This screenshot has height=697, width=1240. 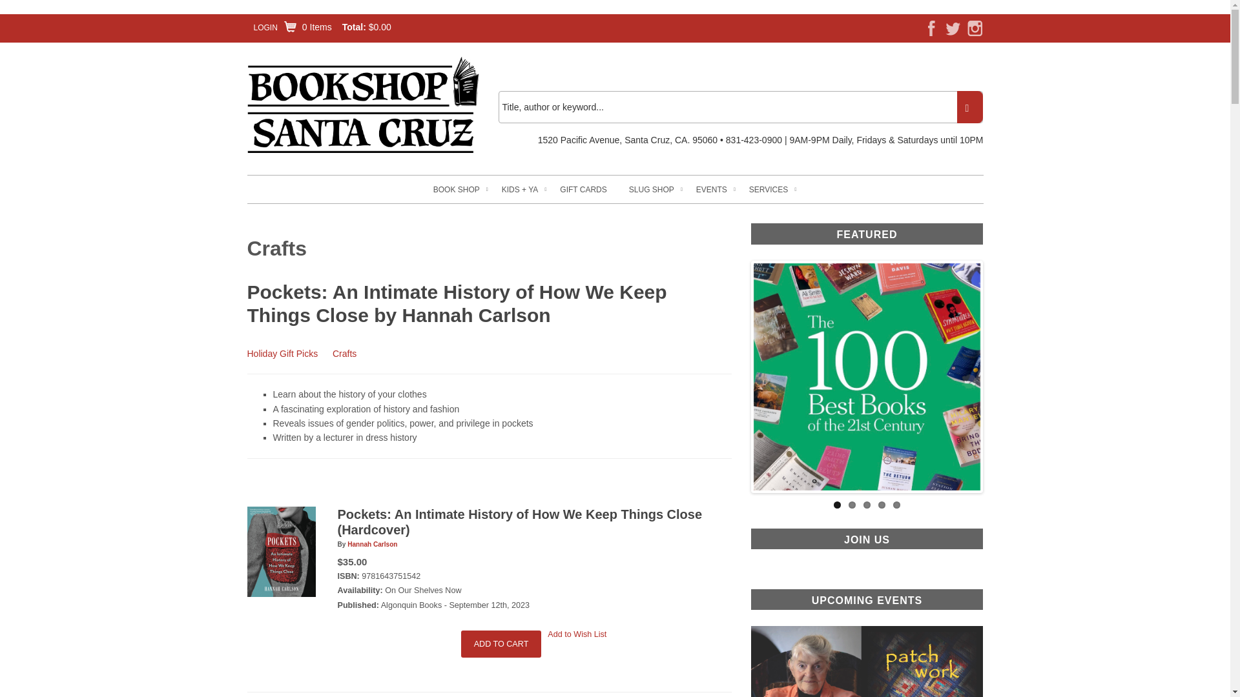 What do you see at coordinates (265, 27) in the screenshot?
I see `LOGIN` at bounding box center [265, 27].